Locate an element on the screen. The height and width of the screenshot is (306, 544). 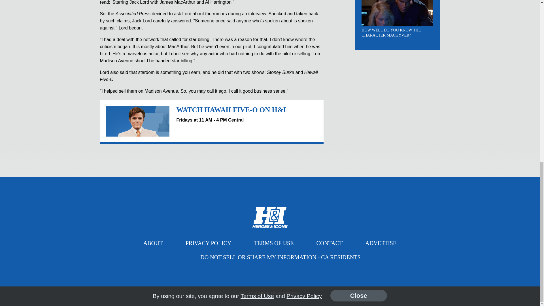
HOW WELL DO YOU KNOW THE CHARACTER MACGYVER? is located at coordinates (391, 33).